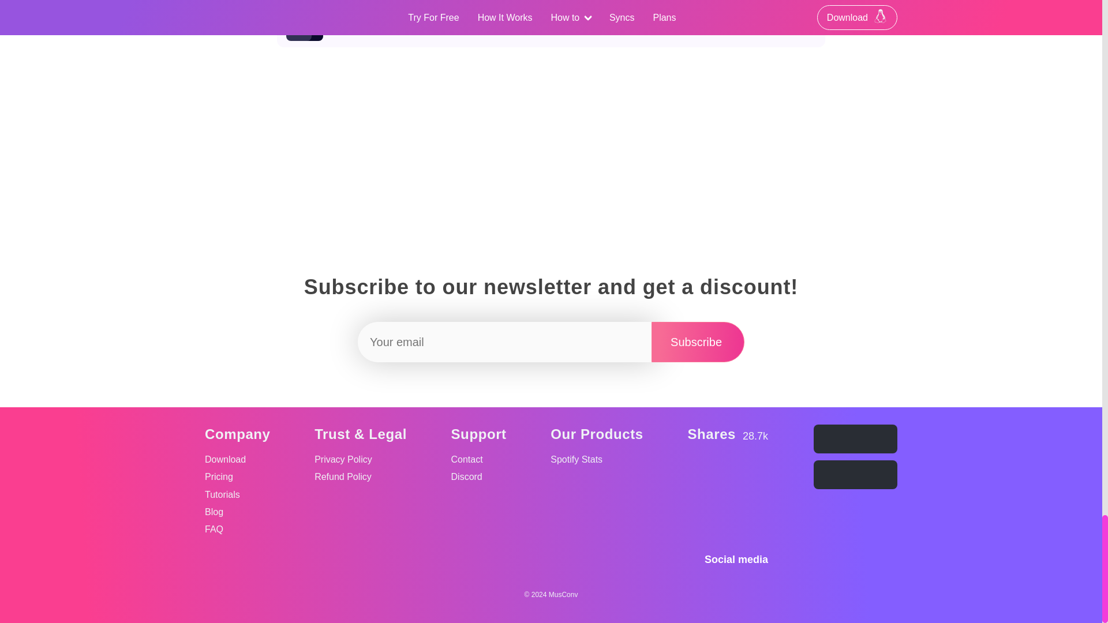 This screenshot has height=623, width=1108. I want to click on Share on Pinterest, so click(756, 504).